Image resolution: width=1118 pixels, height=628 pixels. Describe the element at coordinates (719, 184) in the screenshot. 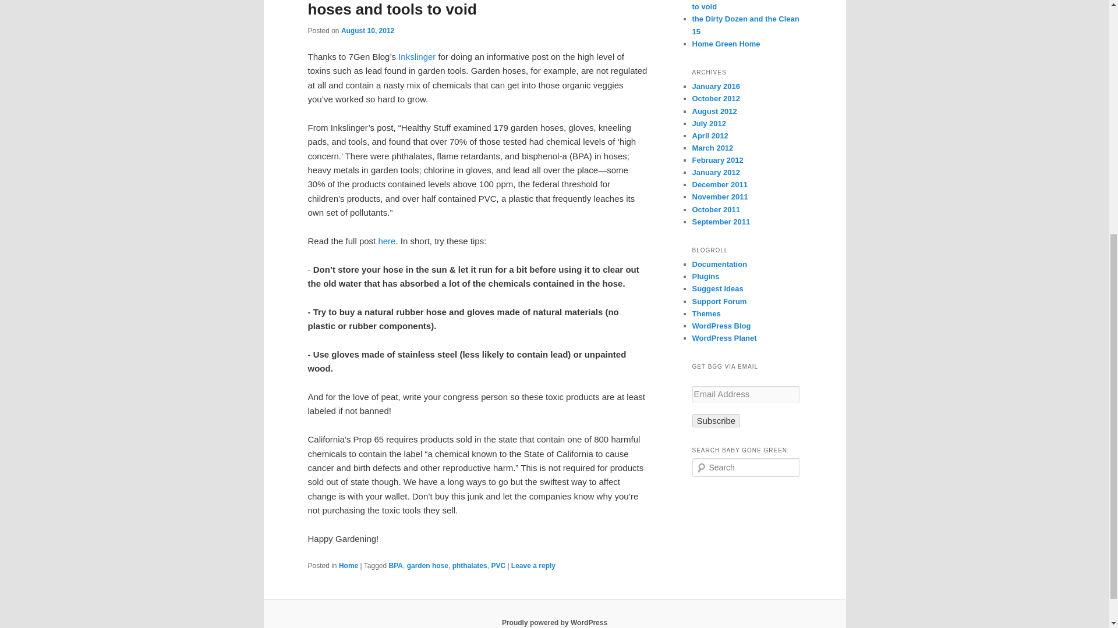

I see `December 2011` at that location.